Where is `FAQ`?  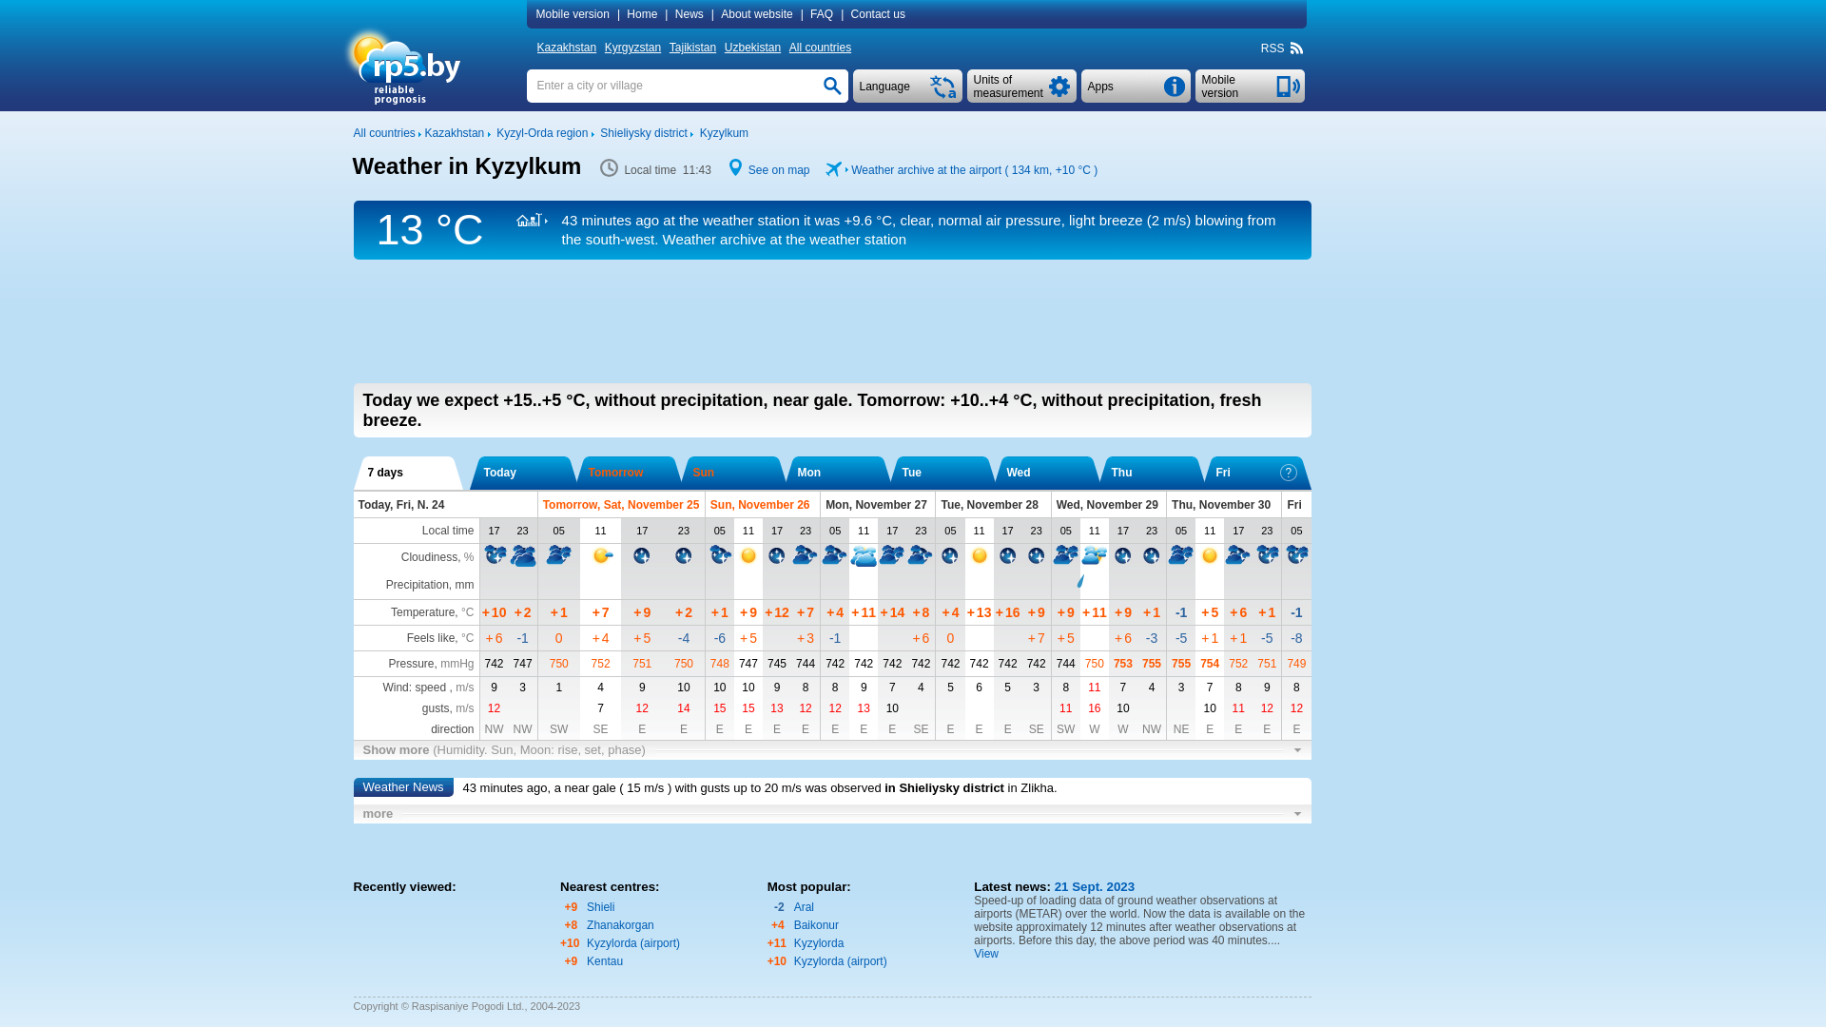
FAQ is located at coordinates (824, 14).